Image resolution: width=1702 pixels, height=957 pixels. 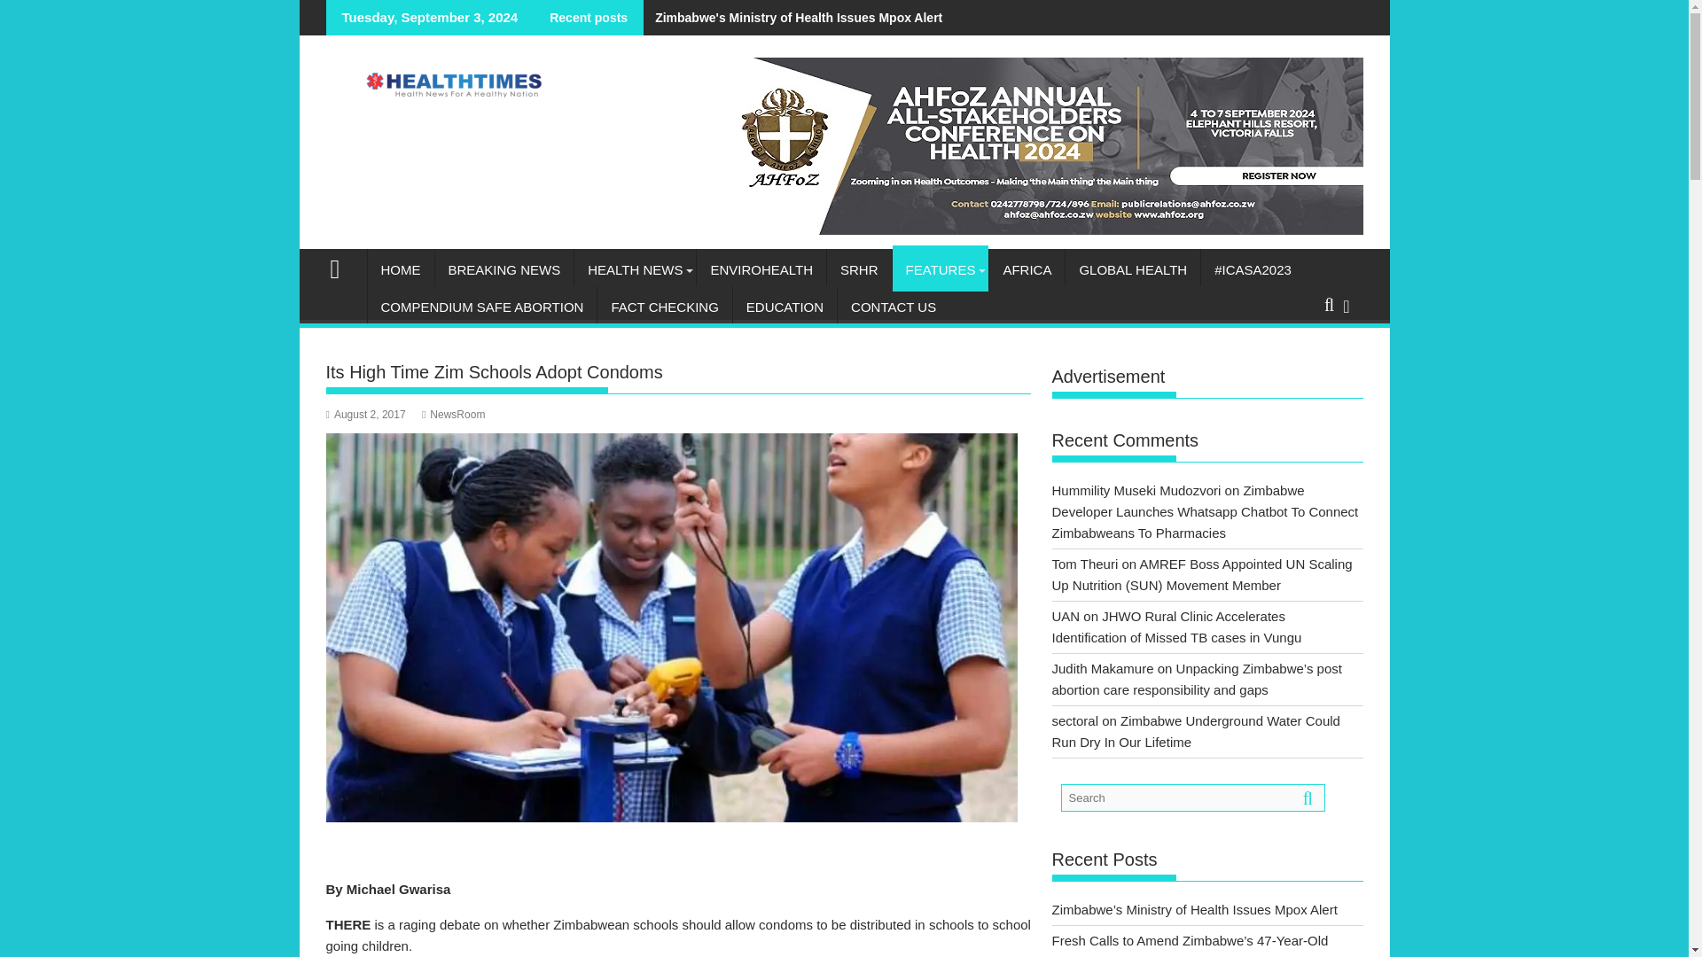 I want to click on BREAKING NEWS, so click(x=504, y=269).